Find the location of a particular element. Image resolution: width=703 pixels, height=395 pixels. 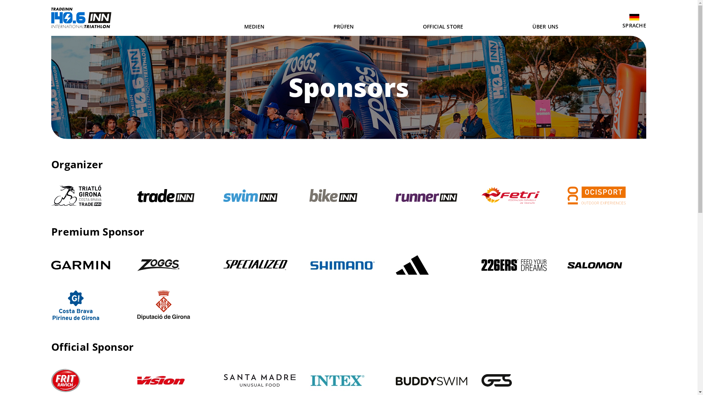

logo TGCBinn is located at coordinates (76, 195).